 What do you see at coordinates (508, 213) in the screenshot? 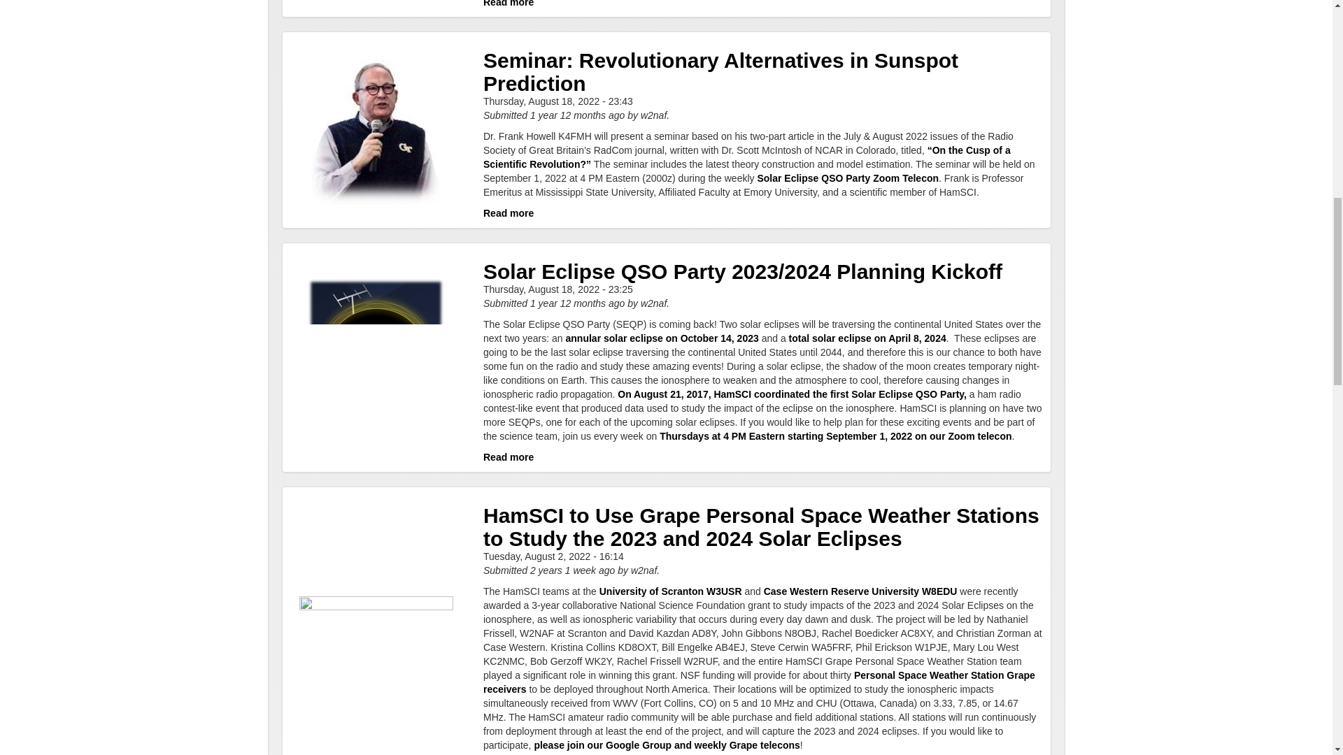
I see `Read more` at bounding box center [508, 213].